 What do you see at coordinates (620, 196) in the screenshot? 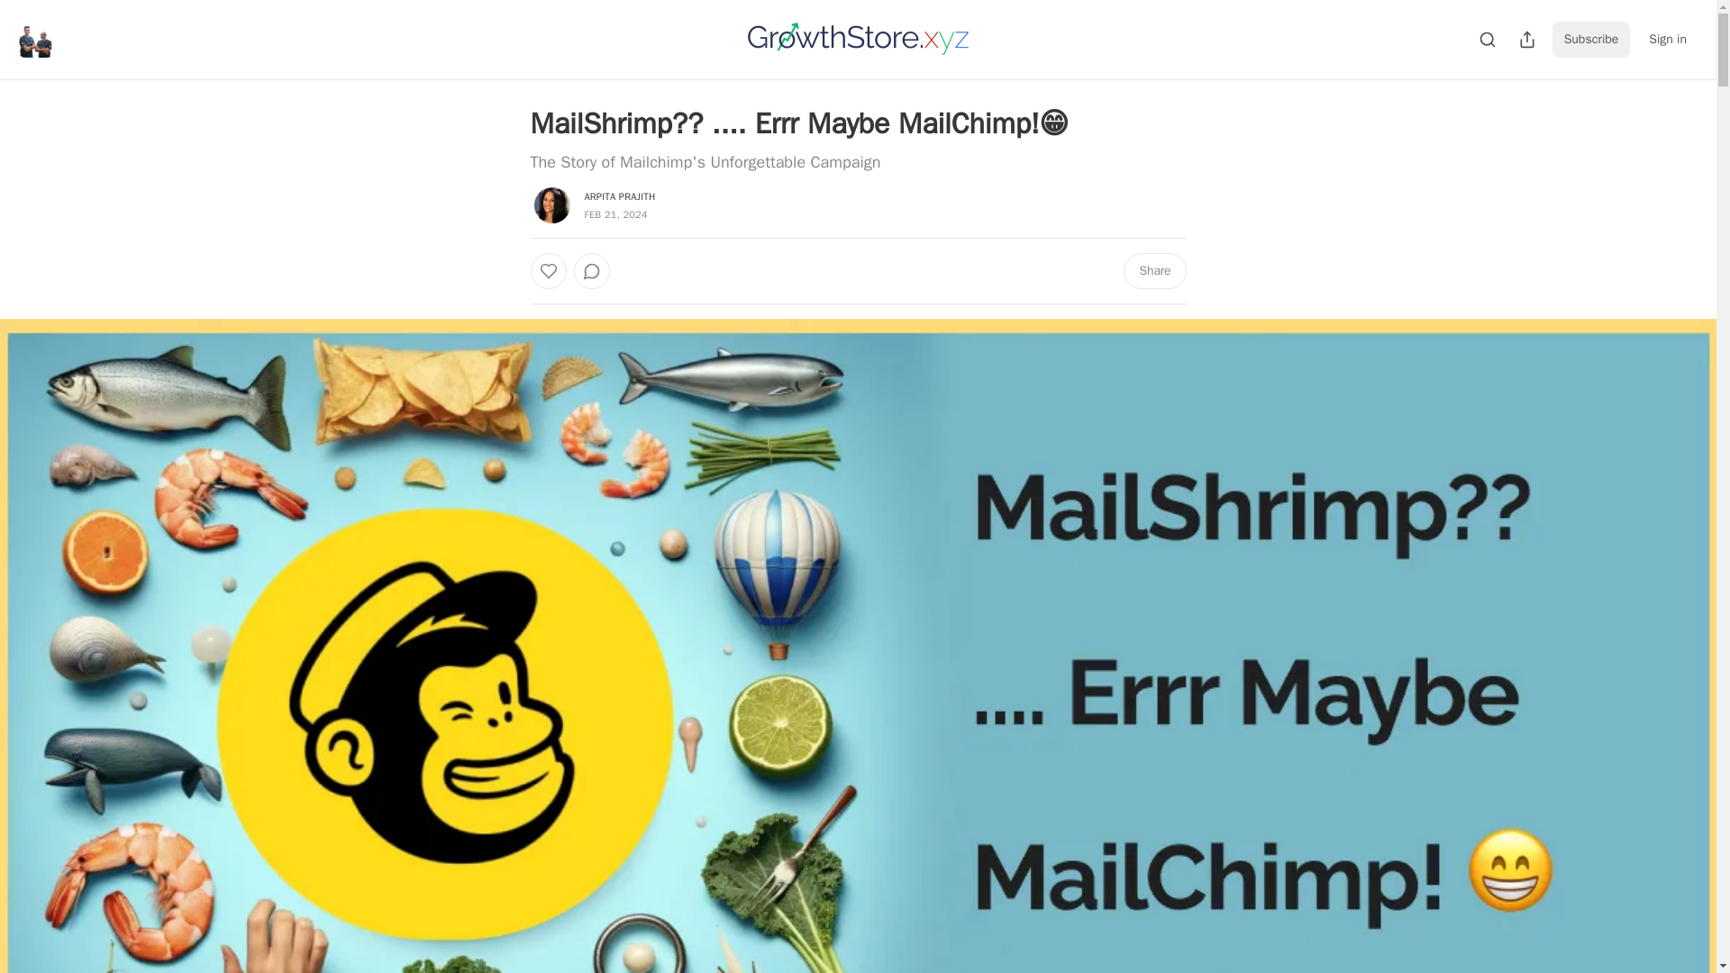
I see `ARPITA PRAJITH` at bounding box center [620, 196].